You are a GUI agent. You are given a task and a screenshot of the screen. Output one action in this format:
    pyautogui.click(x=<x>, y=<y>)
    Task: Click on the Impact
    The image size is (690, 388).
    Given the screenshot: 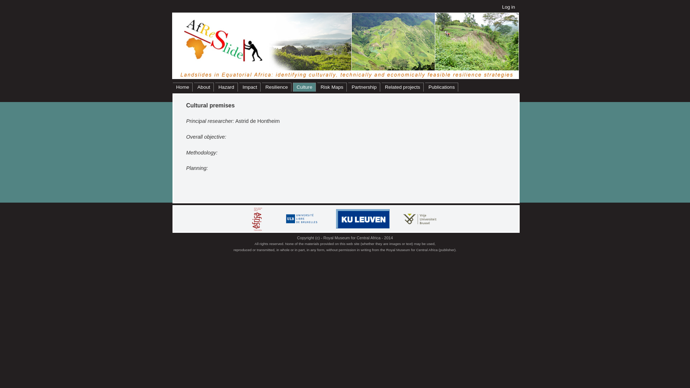 What is the action you would take?
    pyautogui.click(x=250, y=87)
    